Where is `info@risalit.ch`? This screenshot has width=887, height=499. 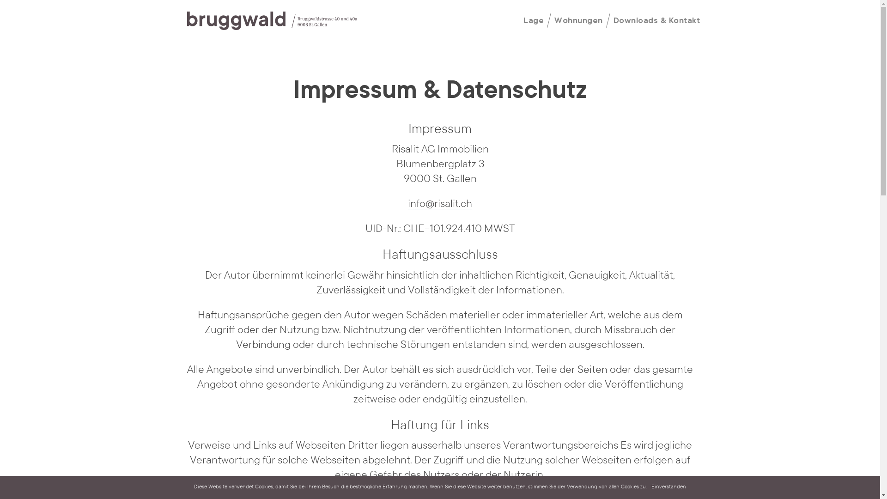 info@risalit.ch is located at coordinates (440, 205).